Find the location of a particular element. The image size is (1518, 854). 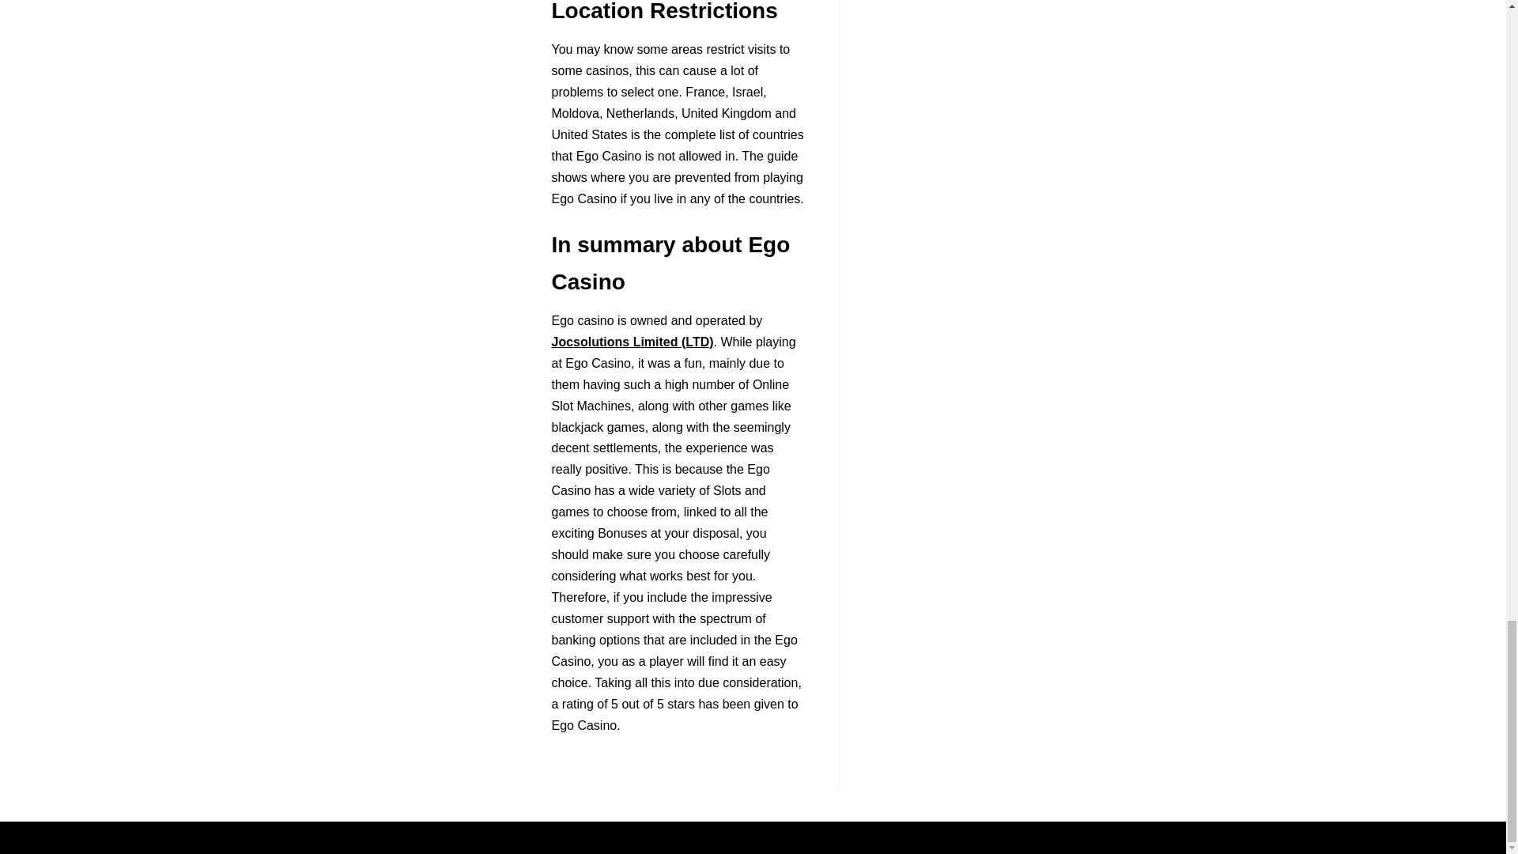

Neve is located at coordinates (680, 837).